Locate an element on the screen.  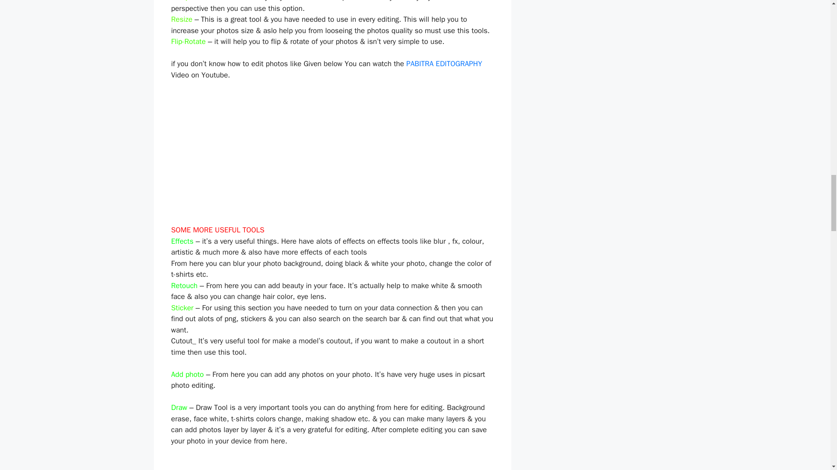
PABITRA EDITOGRAPHY is located at coordinates (444, 64).